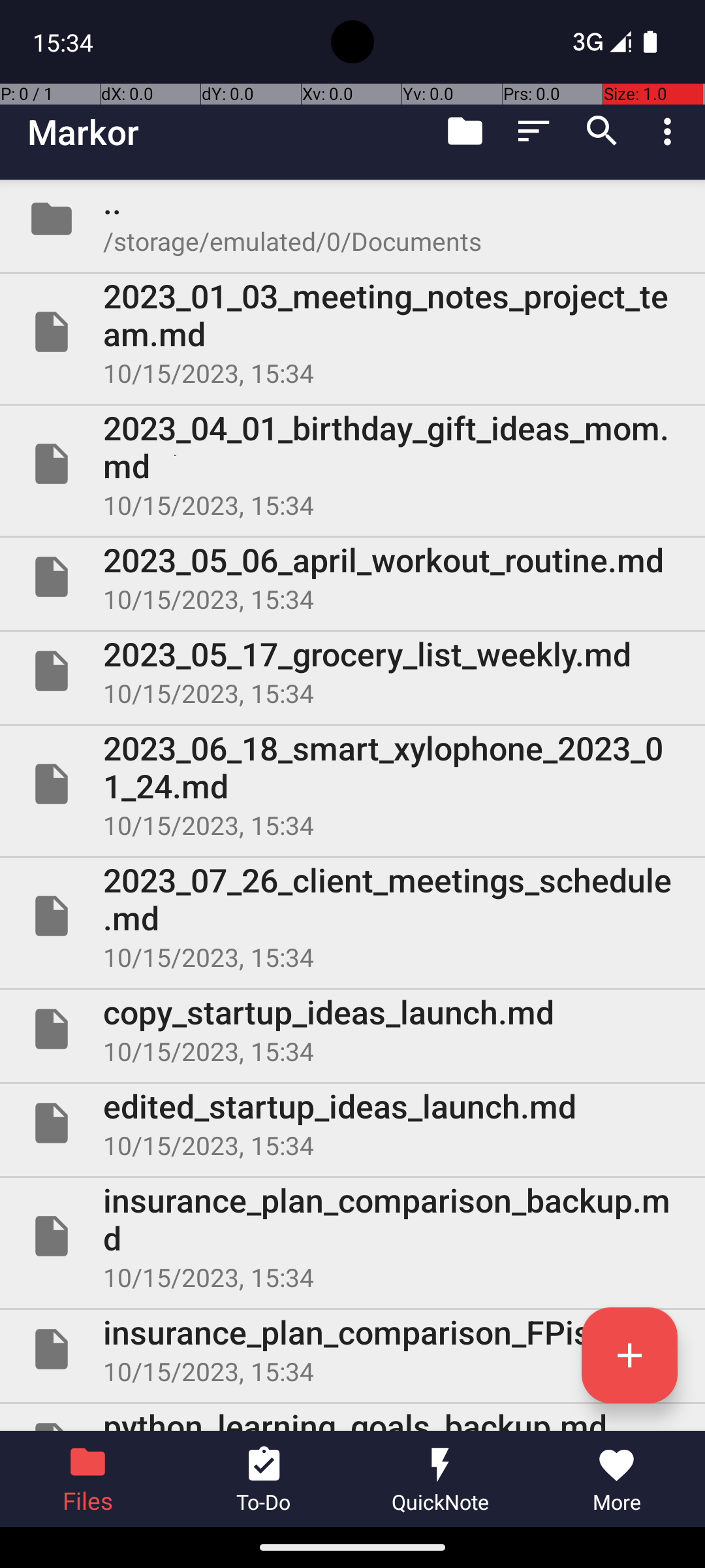 The width and height of the screenshot is (705, 1568). I want to click on File 2023_01_03_meeting_notes_project_team.md , so click(352, 332).